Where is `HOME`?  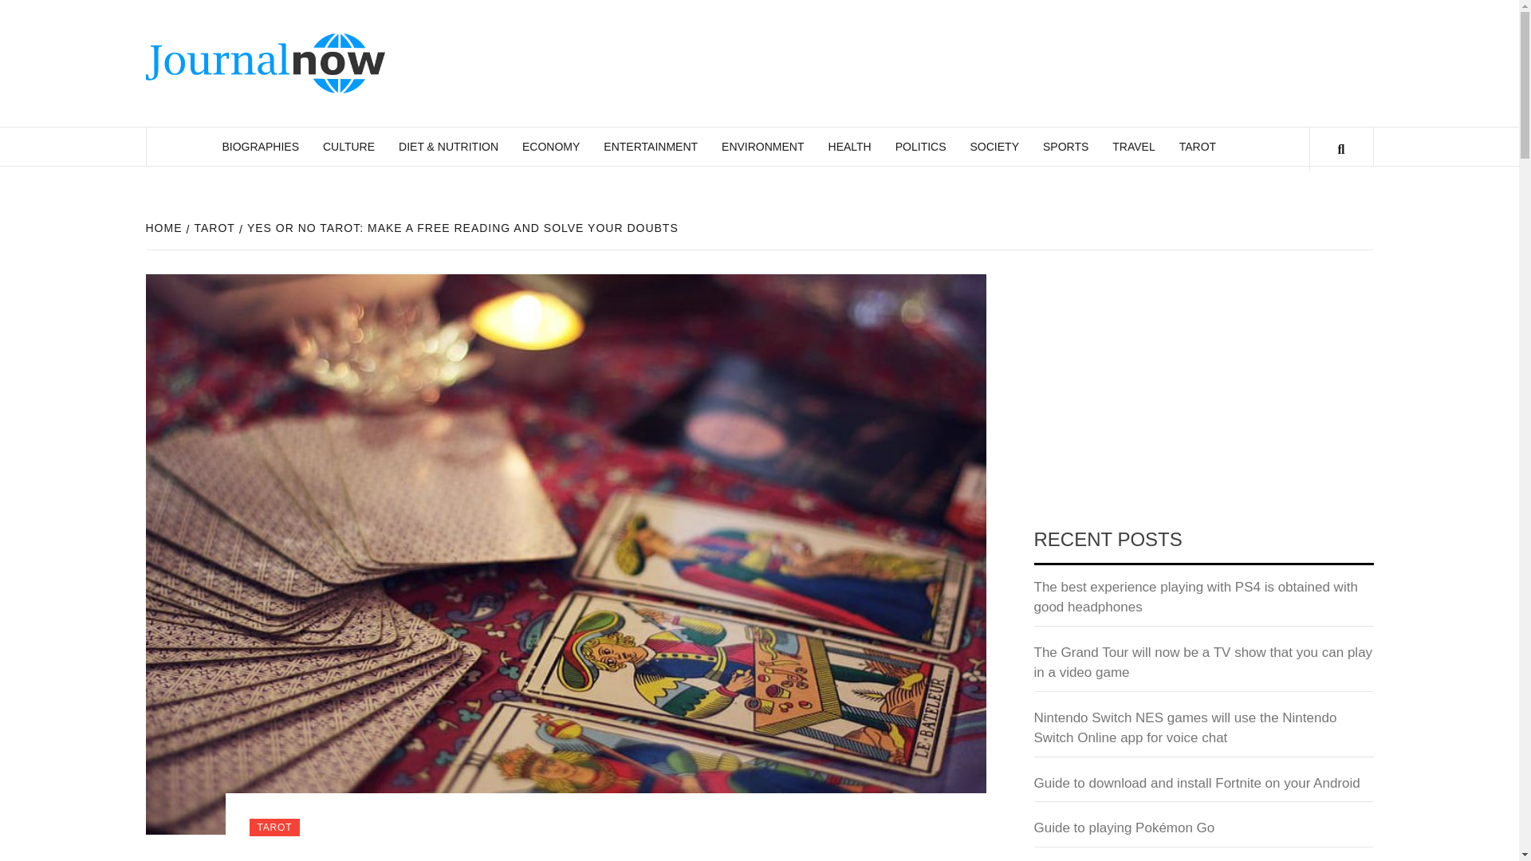 HOME is located at coordinates (165, 227).